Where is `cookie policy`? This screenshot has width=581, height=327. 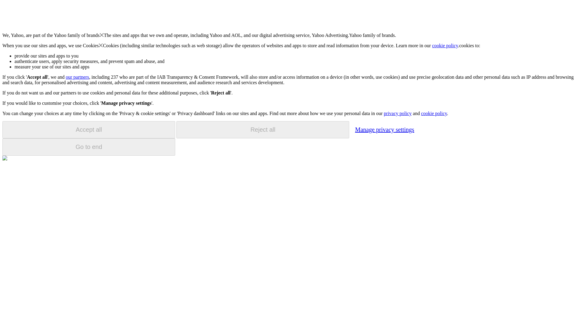
cookie policy is located at coordinates (434, 113).